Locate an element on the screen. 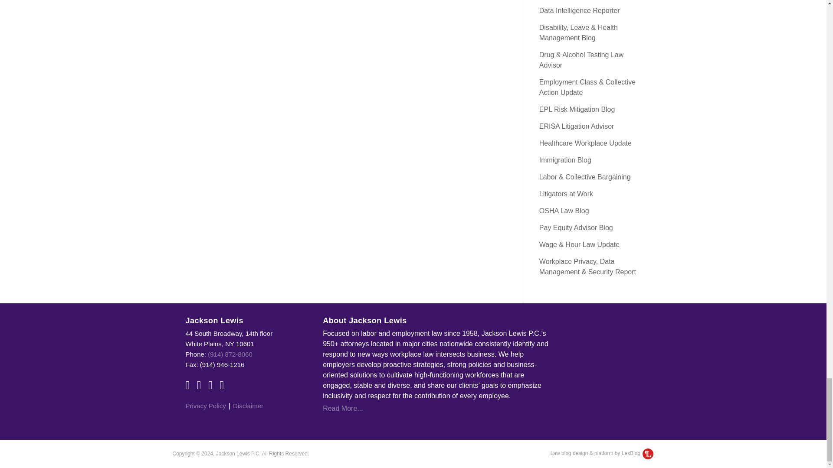  healthcare-workplace-update is located at coordinates (585, 143).